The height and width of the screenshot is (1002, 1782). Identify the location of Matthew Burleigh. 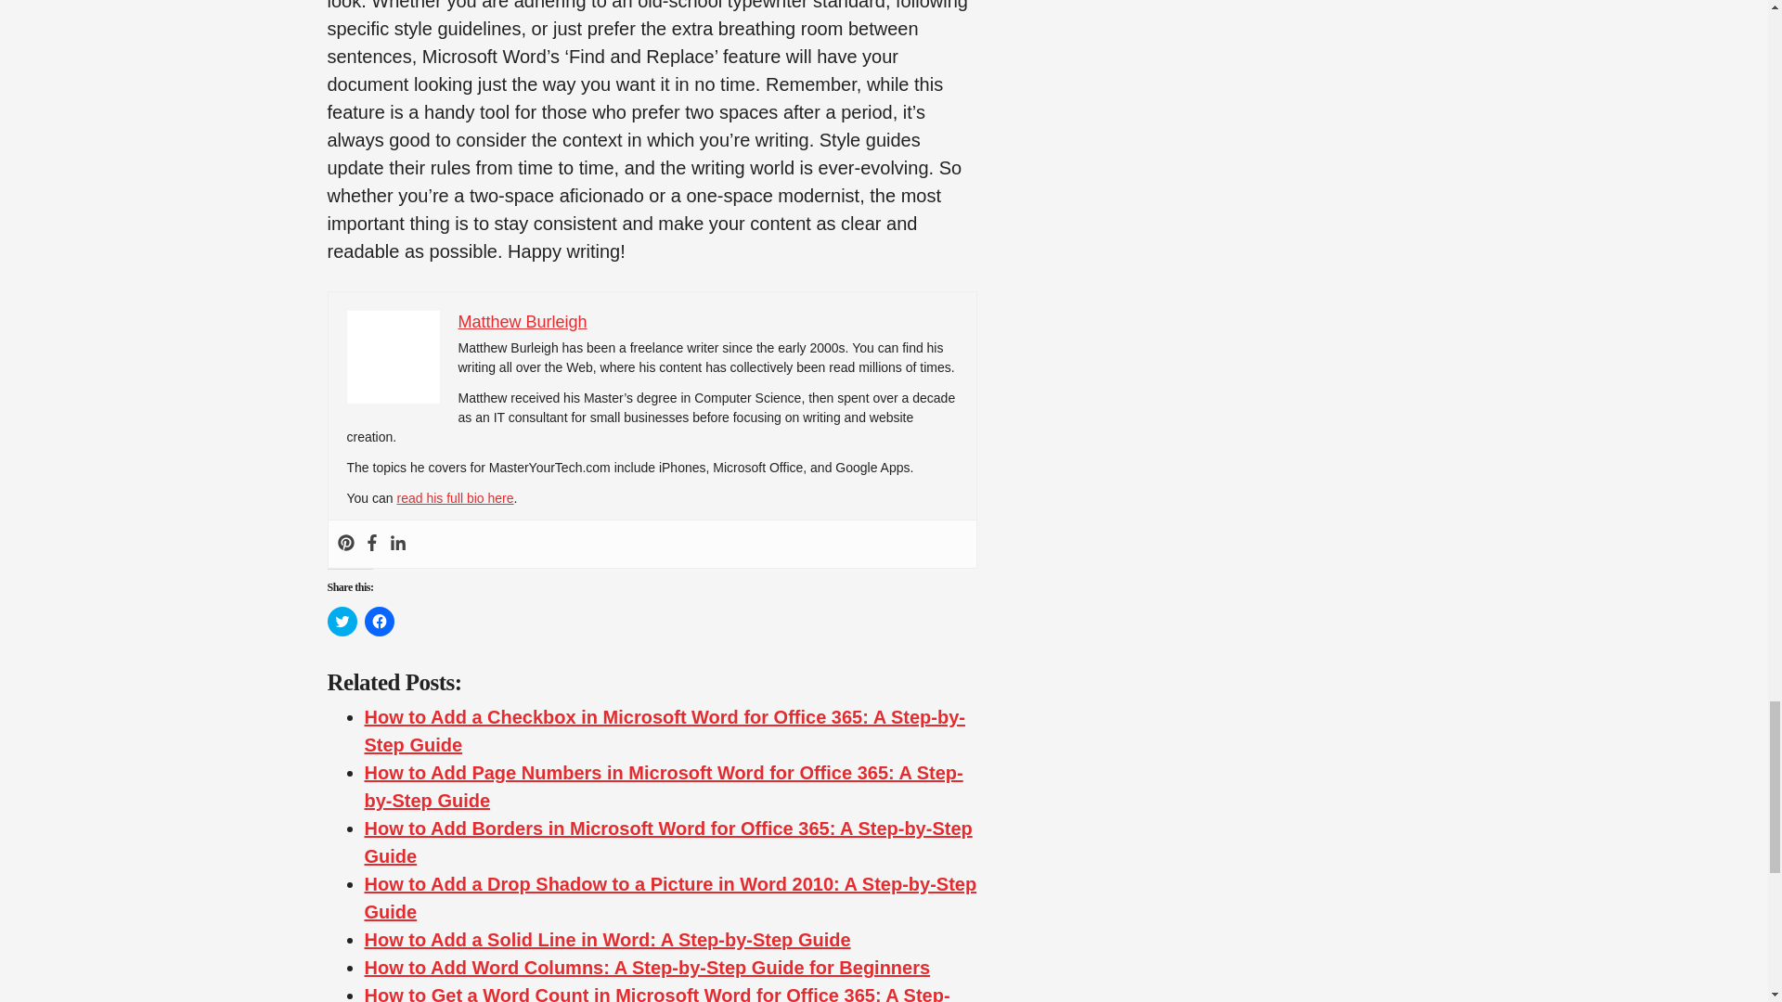
(523, 321).